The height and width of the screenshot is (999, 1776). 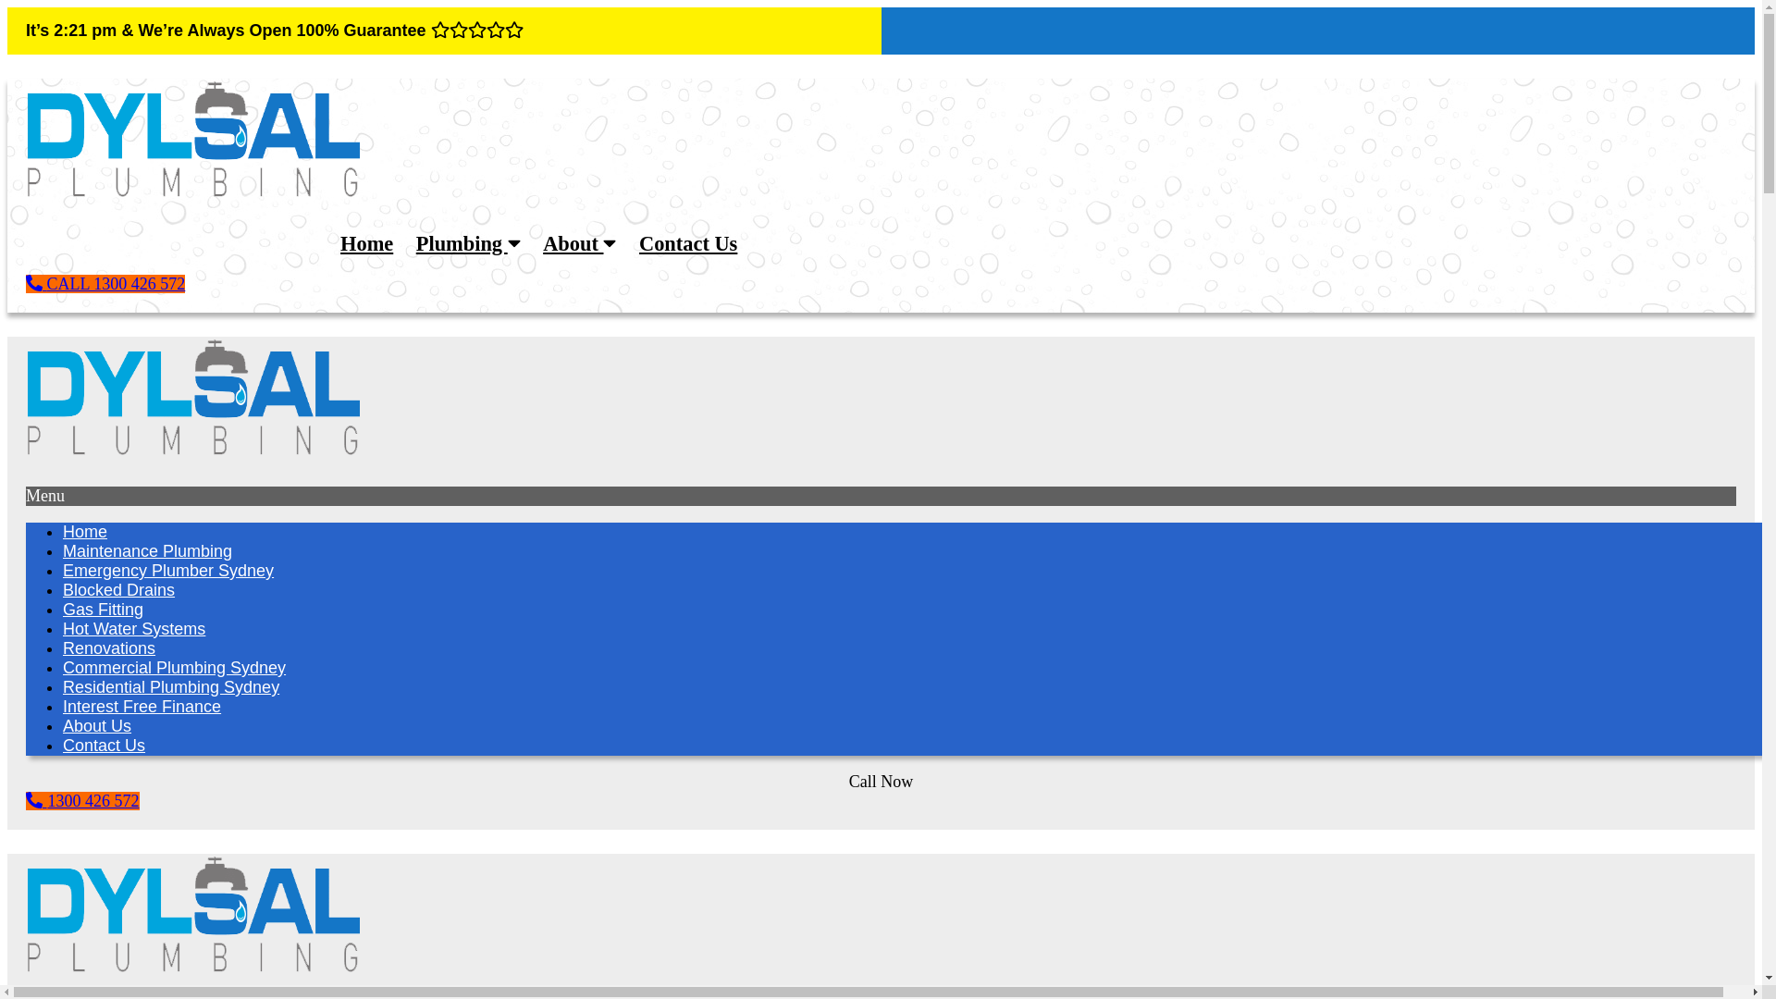 What do you see at coordinates (104, 746) in the screenshot?
I see `Contact Us` at bounding box center [104, 746].